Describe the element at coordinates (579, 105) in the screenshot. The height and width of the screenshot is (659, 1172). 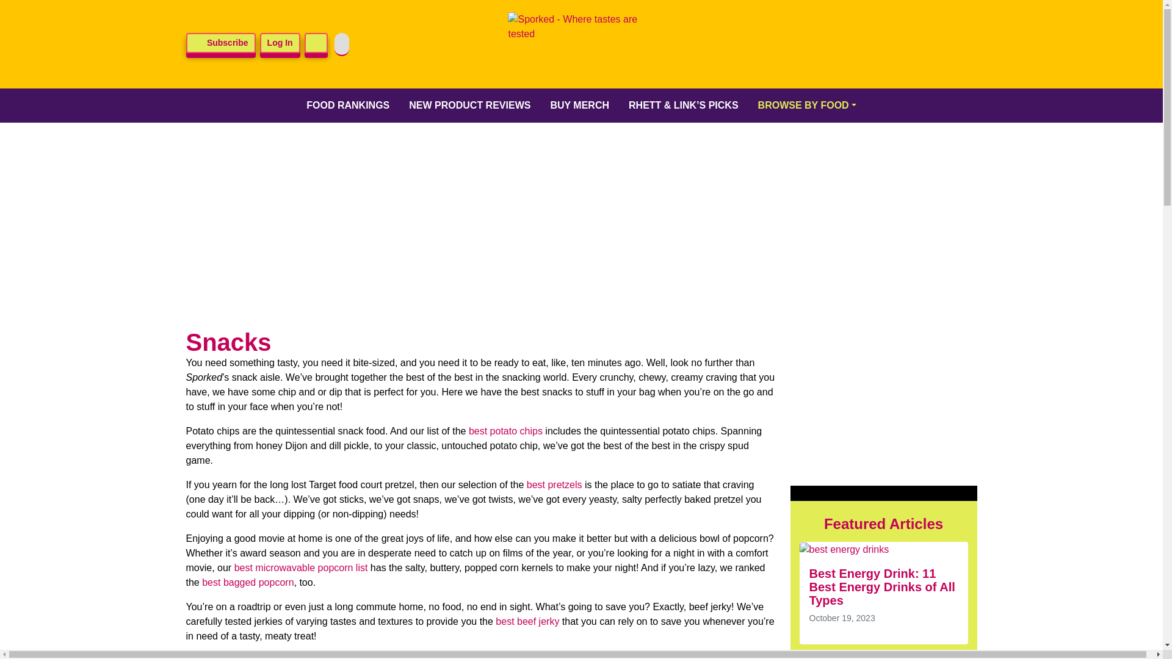
I see `BUY MERCH` at that location.